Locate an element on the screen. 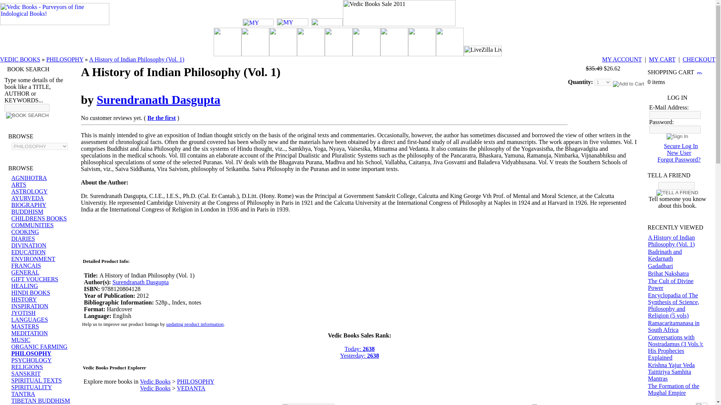 Image resolution: width=721 pixels, height=405 pixels.  Add to Cart  is located at coordinates (628, 84).